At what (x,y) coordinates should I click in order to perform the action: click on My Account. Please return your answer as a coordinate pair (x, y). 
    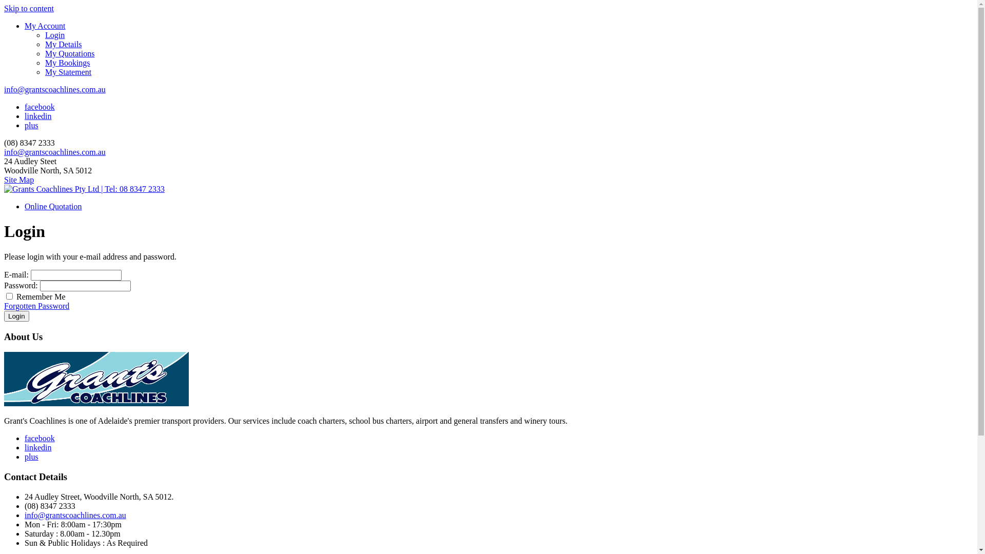
    Looking at the image, I should click on (45, 26).